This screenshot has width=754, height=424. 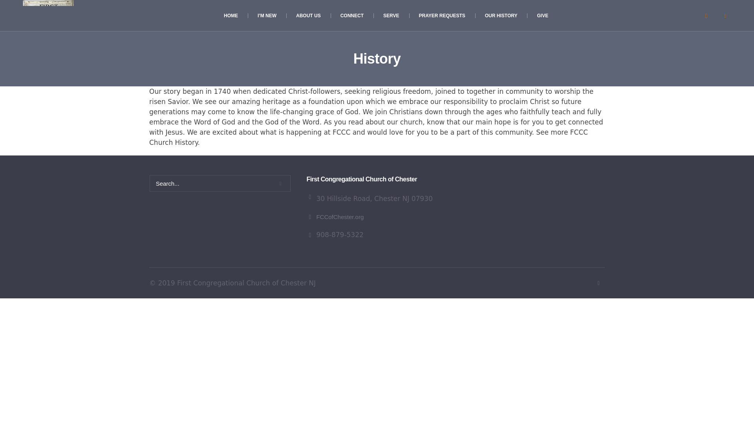 I want to click on CONNECT, so click(x=352, y=15).